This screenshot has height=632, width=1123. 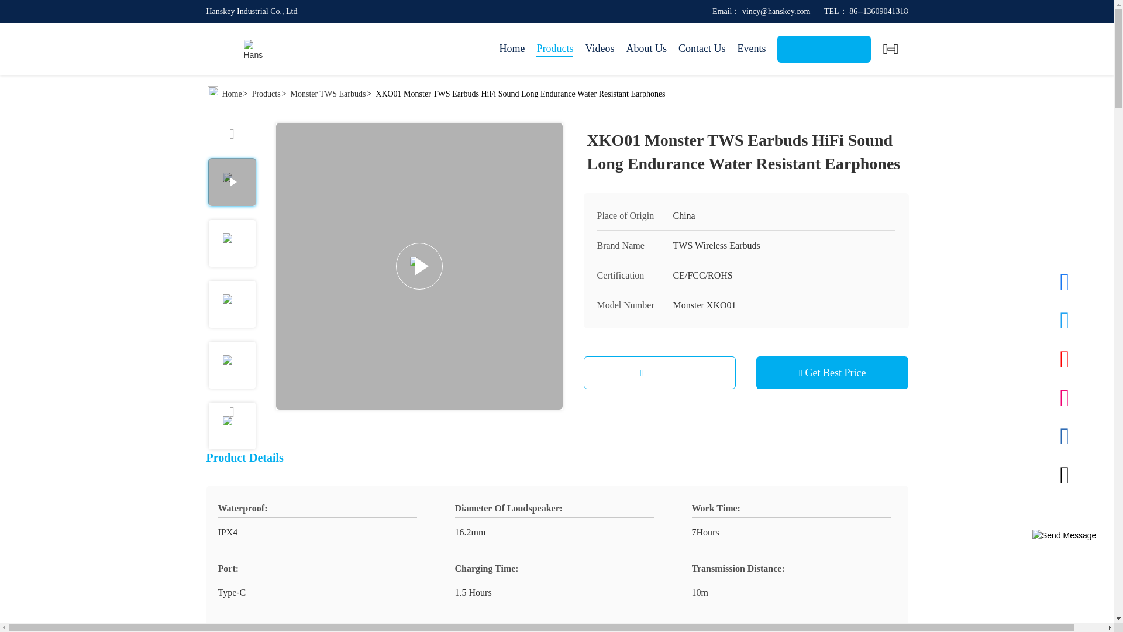 What do you see at coordinates (646, 49) in the screenshot?
I see `About Us` at bounding box center [646, 49].